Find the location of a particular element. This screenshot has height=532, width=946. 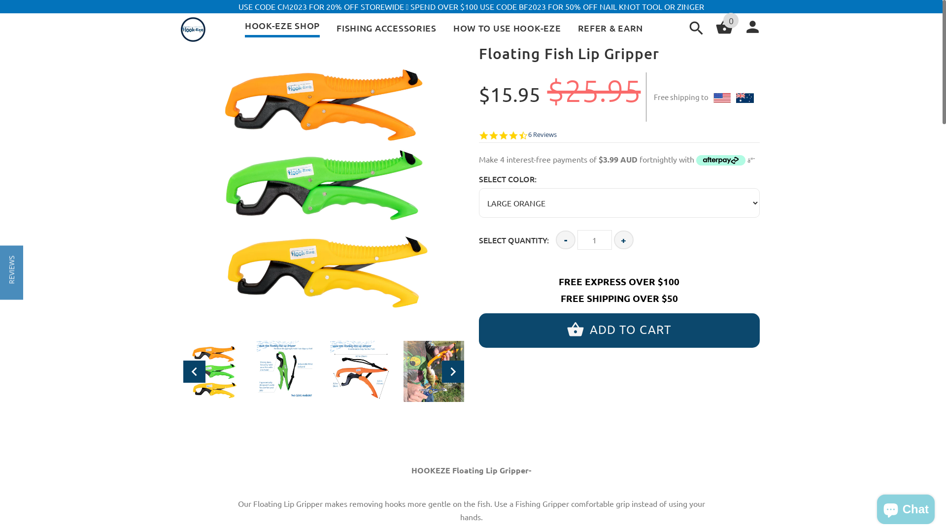

Previous is located at coordinates (194, 371).